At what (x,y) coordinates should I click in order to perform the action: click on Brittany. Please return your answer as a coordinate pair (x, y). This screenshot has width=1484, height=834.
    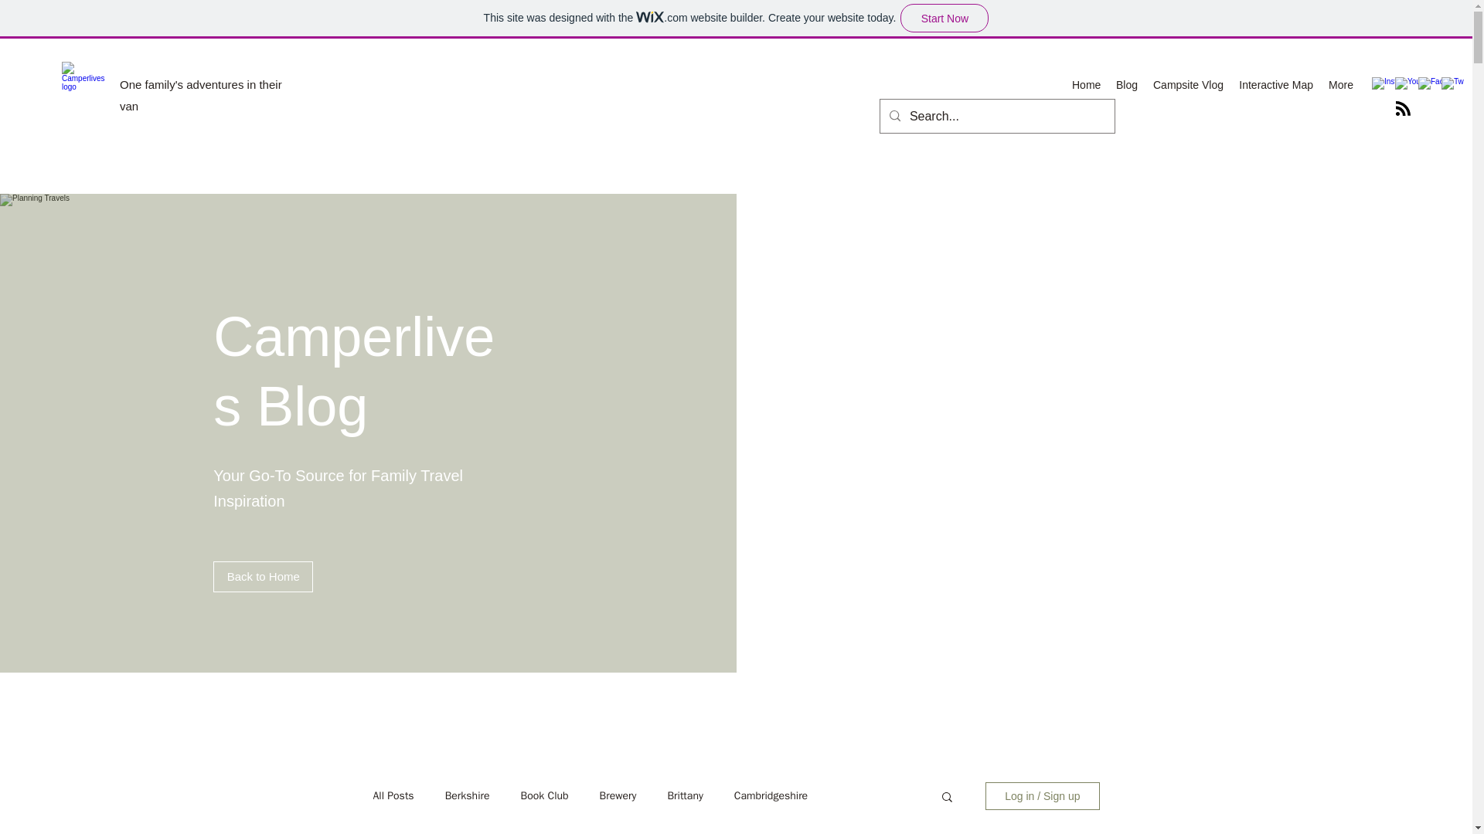
    Looking at the image, I should click on (684, 795).